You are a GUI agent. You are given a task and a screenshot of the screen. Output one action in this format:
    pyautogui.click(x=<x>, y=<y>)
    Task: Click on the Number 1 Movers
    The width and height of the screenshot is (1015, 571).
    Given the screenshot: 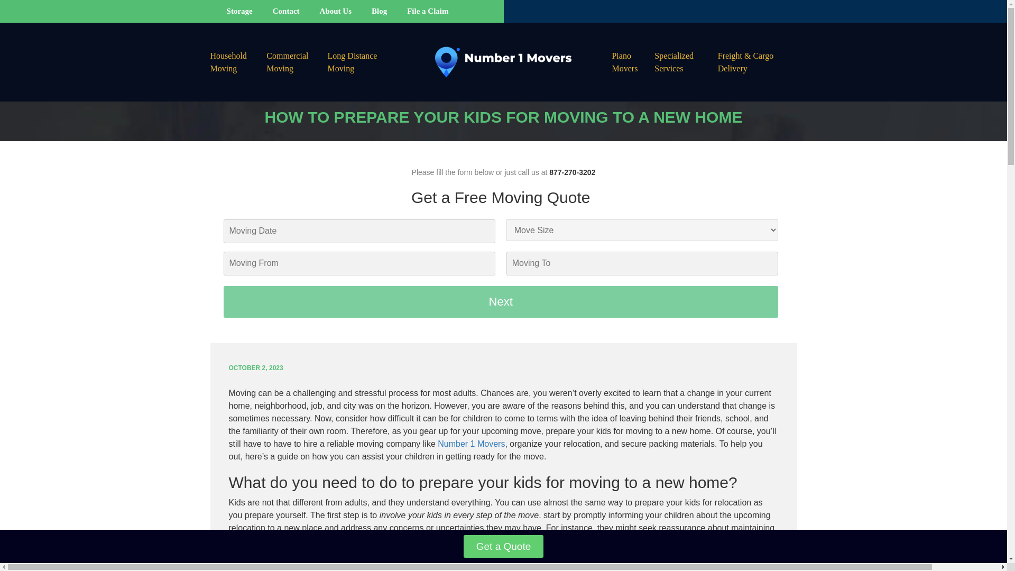 What is the action you would take?
    pyautogui.click(x=470, y=443)
    